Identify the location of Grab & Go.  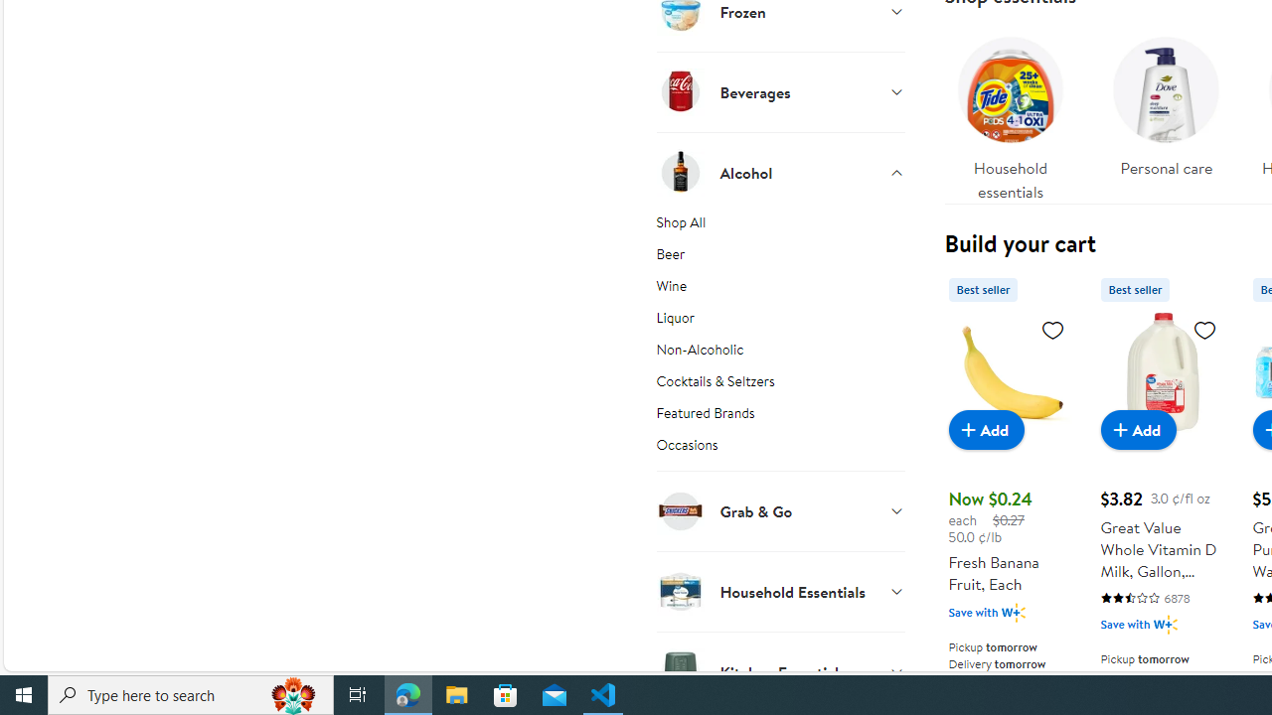
(781, 510).